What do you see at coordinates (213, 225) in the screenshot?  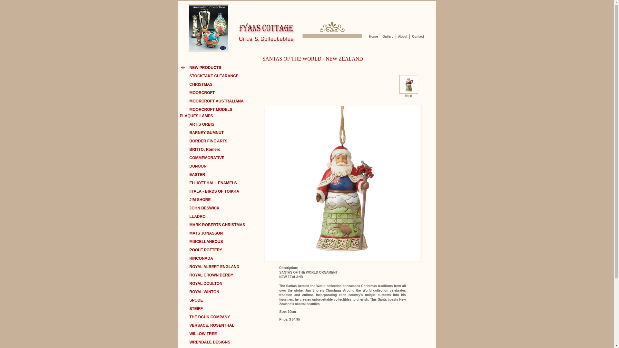 I see `MARK ROBERTS CHRISTMAS` at bounding box center [213, 225].